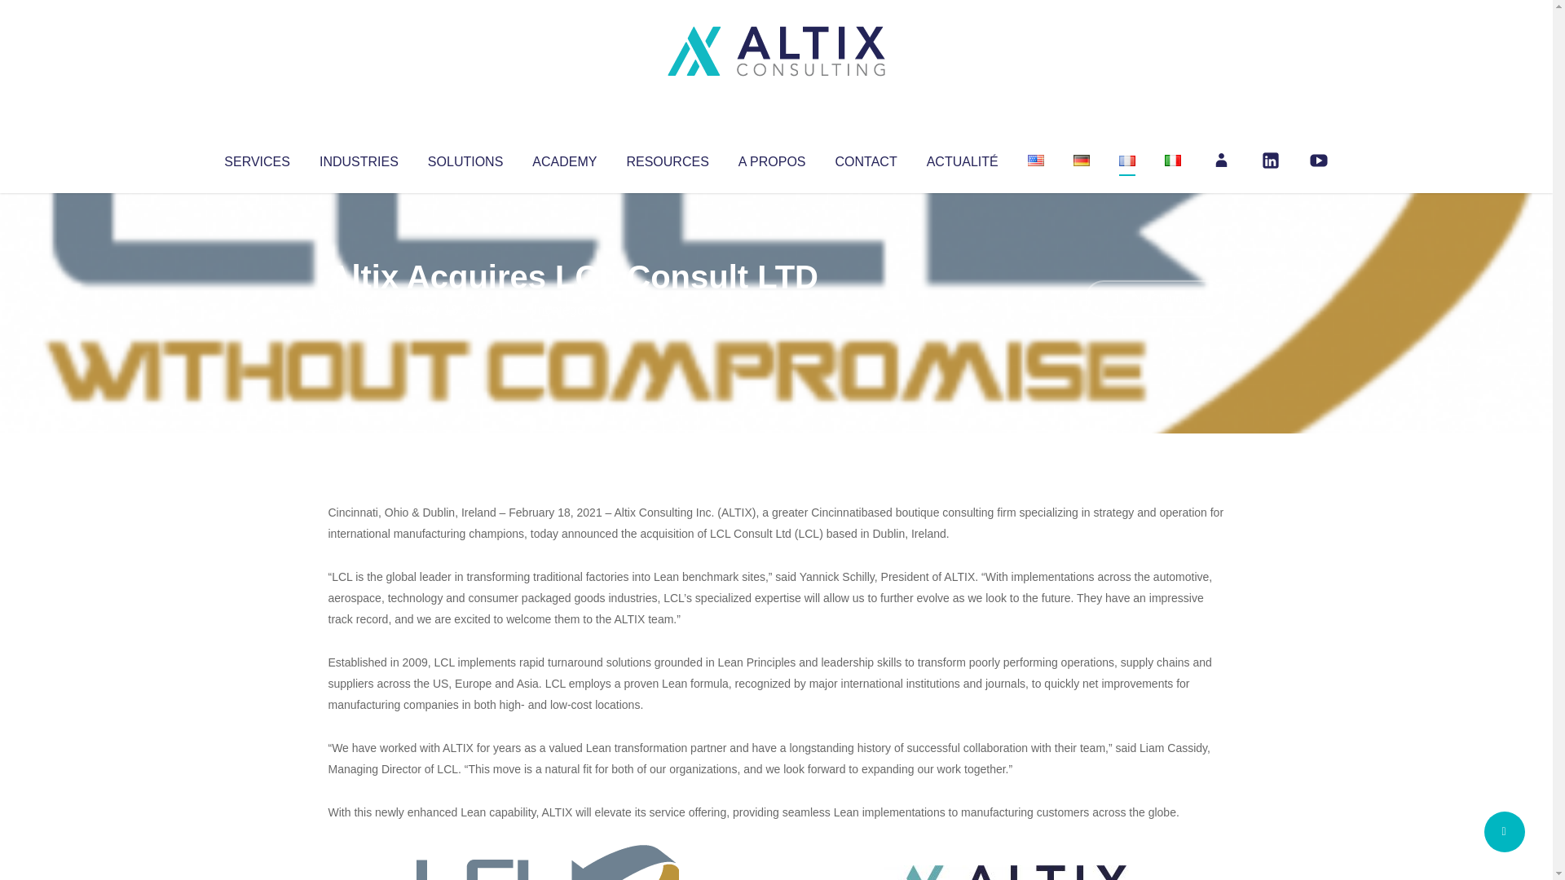  What do you see at coordinates (1154, 298) in the screenshot?
I see `No Comments` at bounding box center [1154, 298].